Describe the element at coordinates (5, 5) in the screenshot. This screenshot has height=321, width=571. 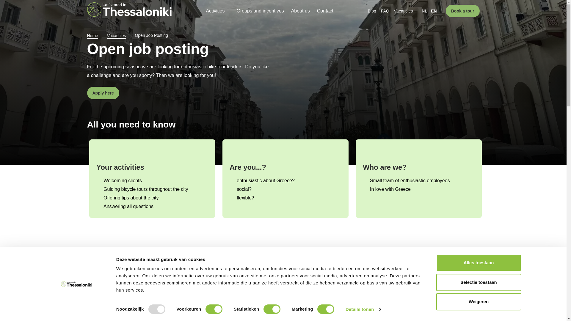
I see `Ga naar content` at that location.